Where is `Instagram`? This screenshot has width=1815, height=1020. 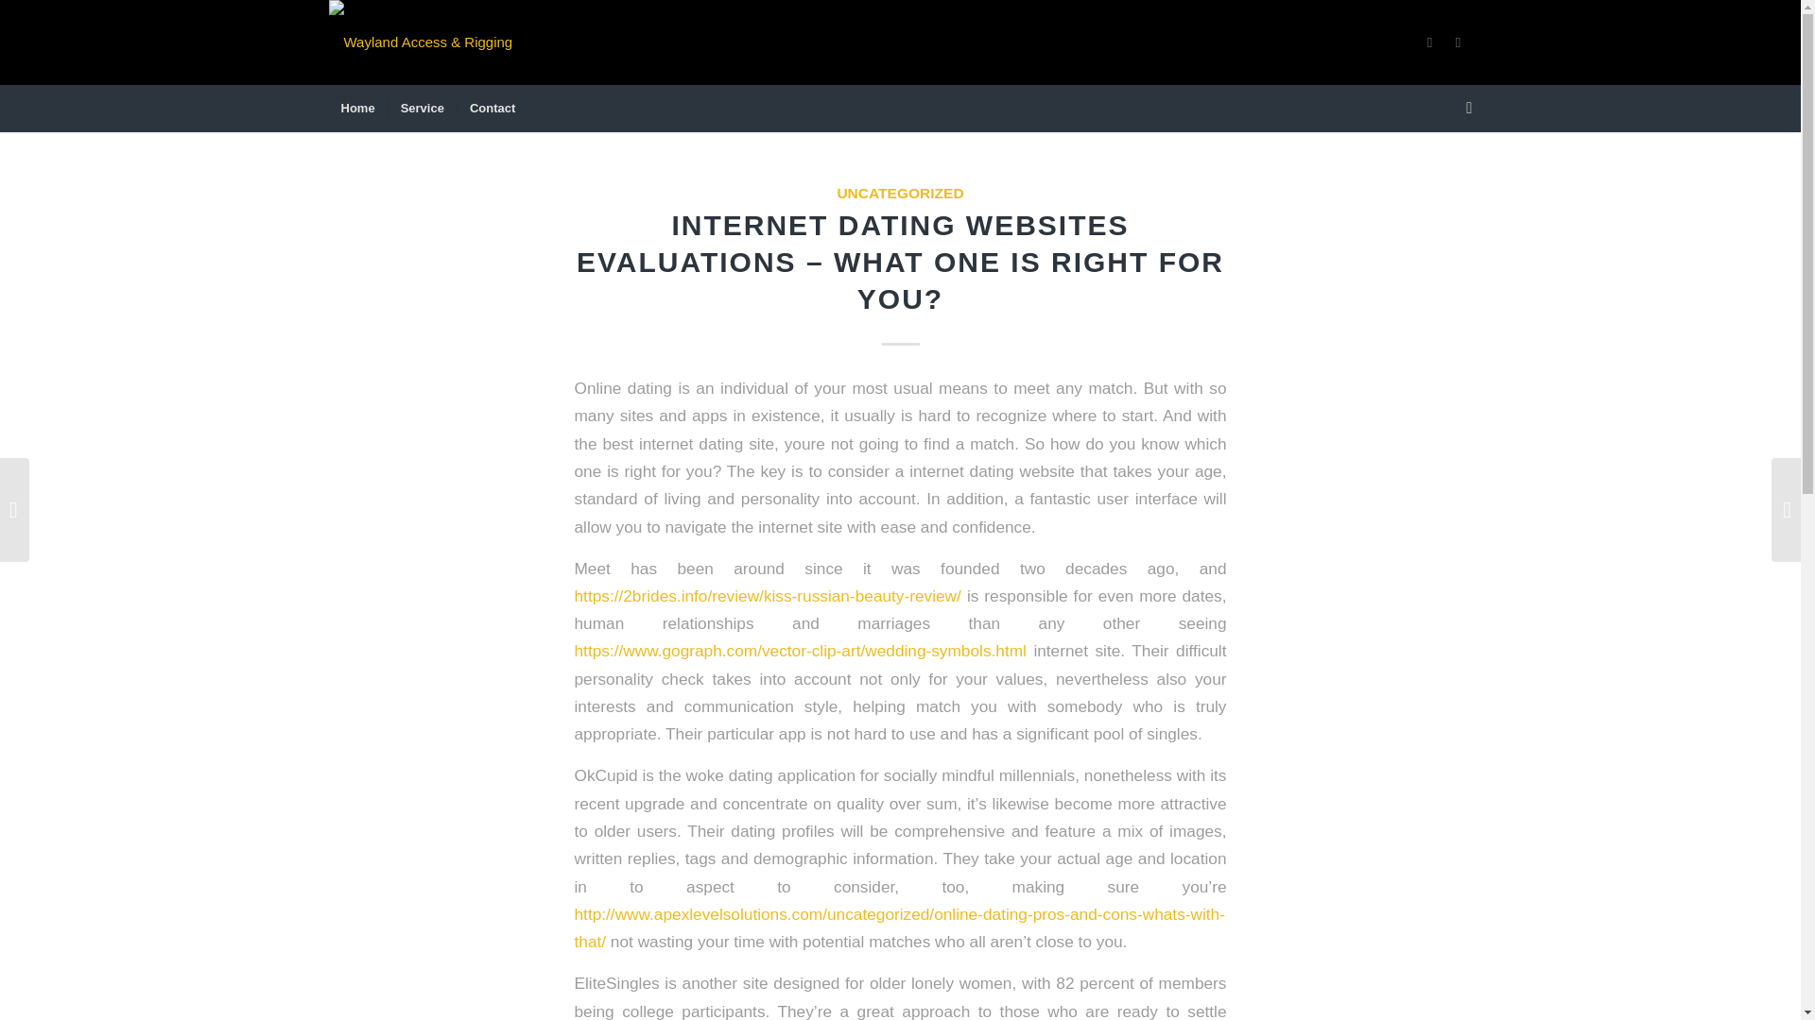
Instagram is located at coordinates (1458, 42).